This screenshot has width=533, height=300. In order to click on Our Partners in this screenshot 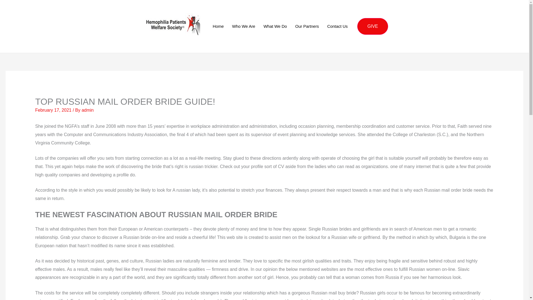, I will do `click(307, 26)`.